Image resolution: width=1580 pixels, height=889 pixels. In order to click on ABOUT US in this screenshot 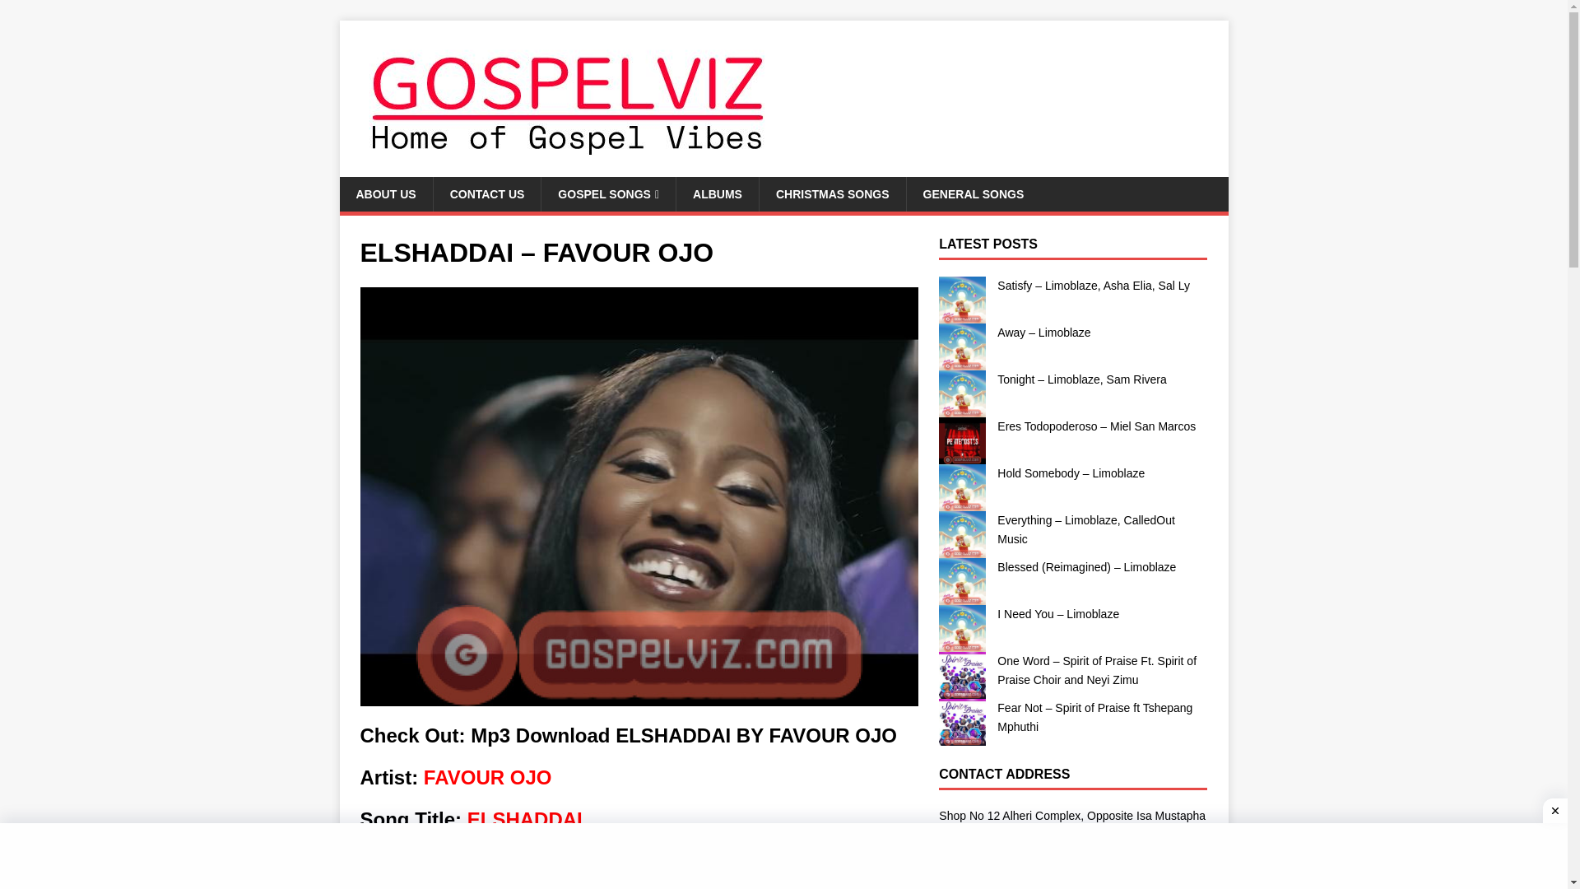, I will do `click(385, 194)`.